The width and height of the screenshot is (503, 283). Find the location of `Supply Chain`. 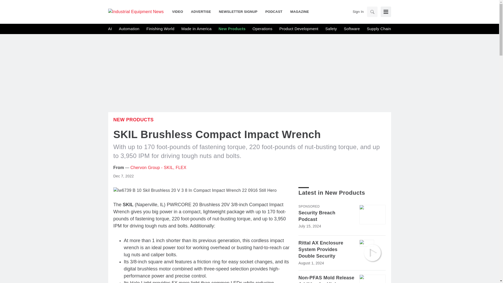

Supply Chain is located at coordinates (379, 29).